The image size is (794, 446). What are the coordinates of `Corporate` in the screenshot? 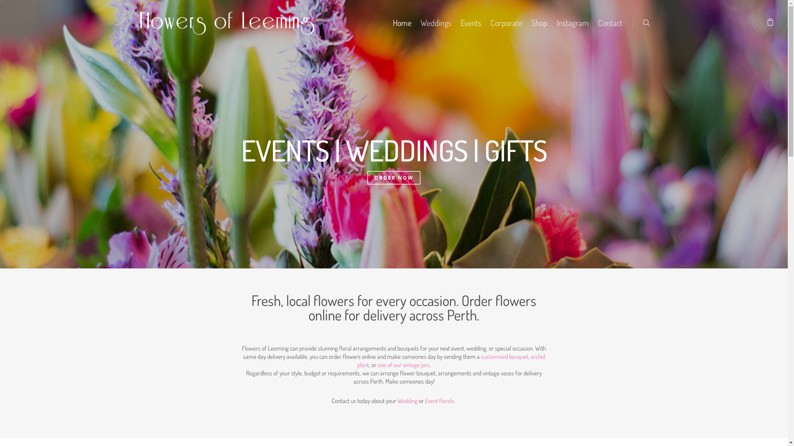 It's located at (506, 27).